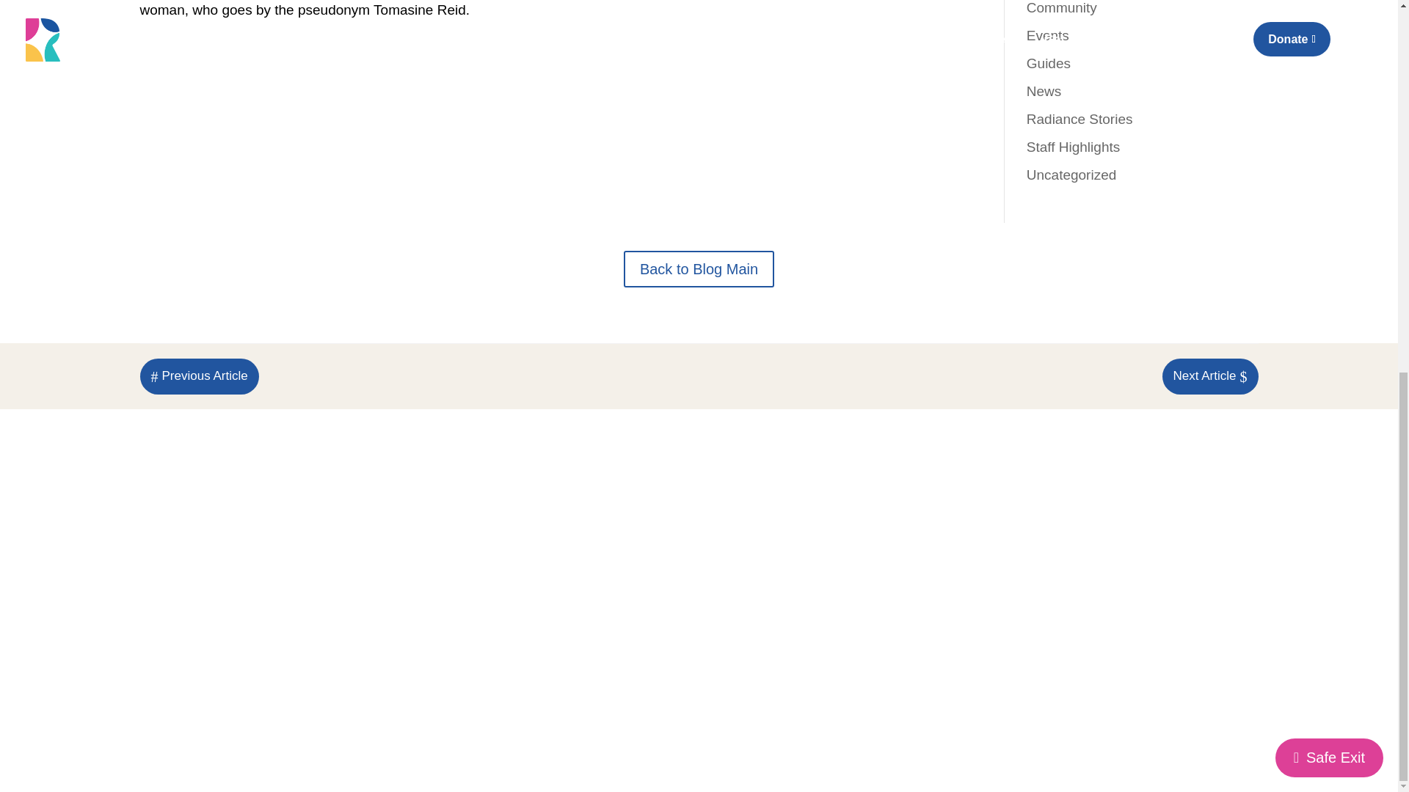  I want to click on Events, so click(1048, 34).